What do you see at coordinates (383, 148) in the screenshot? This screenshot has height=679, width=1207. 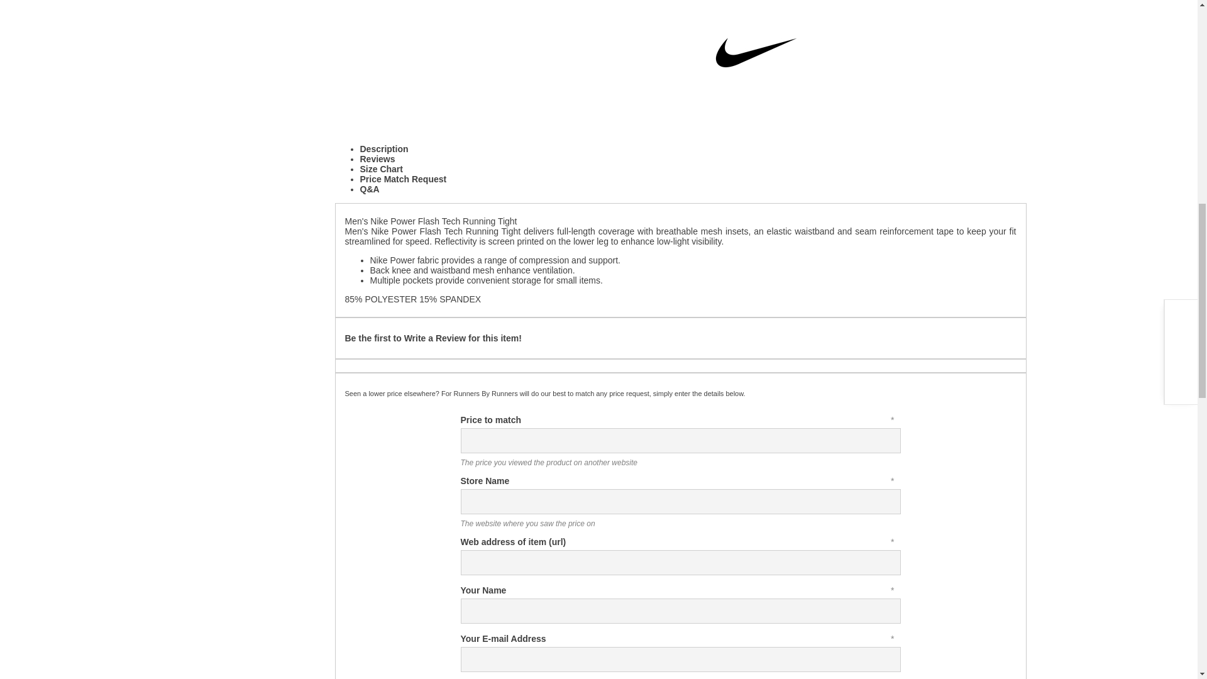 I see `Description` at bounding box center [383, 148].